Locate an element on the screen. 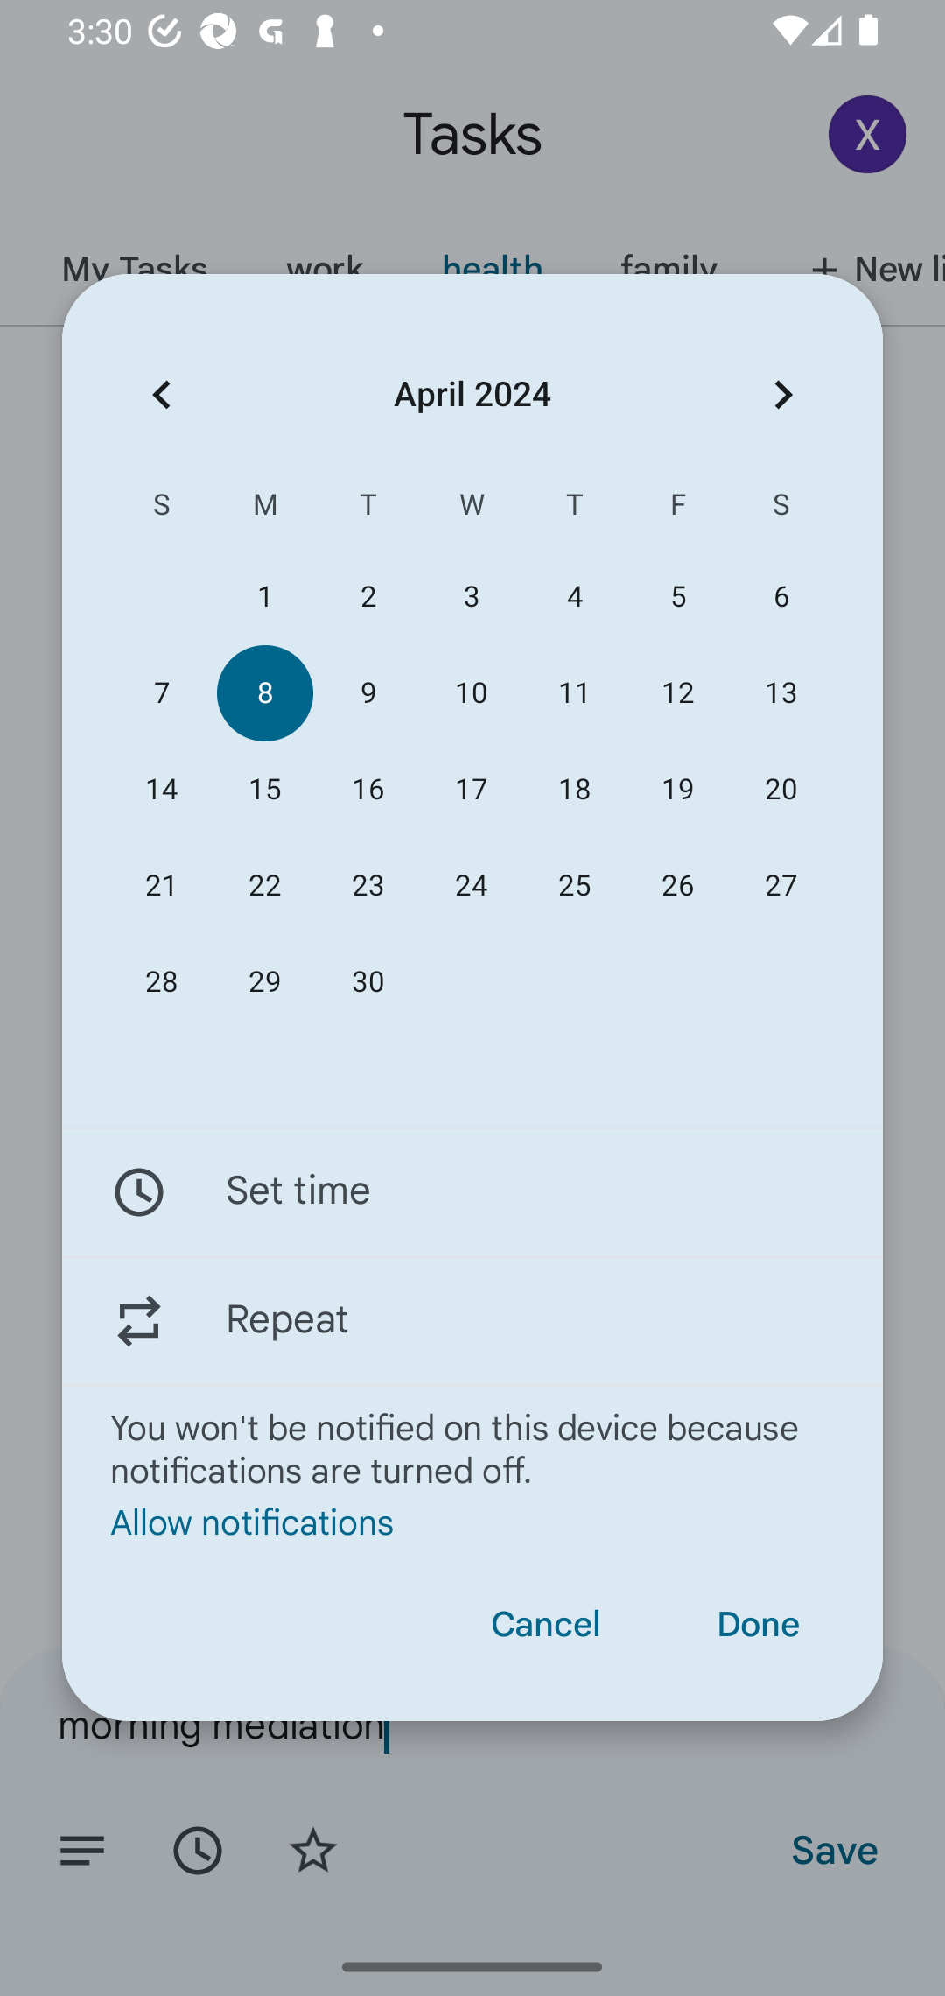 This screenshot has height=1996, width=945. Done is located at coordinates (758, 1625).